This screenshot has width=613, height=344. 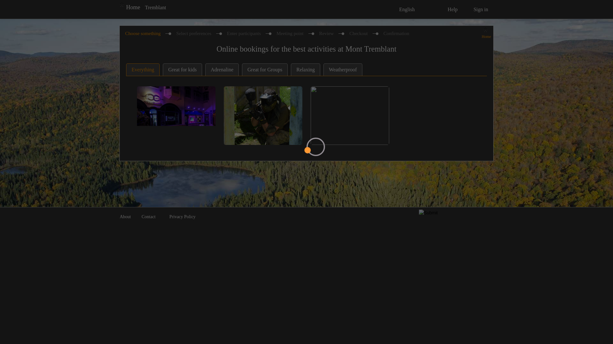 I want to click on Great for Groups, so click(x=265, y=69).